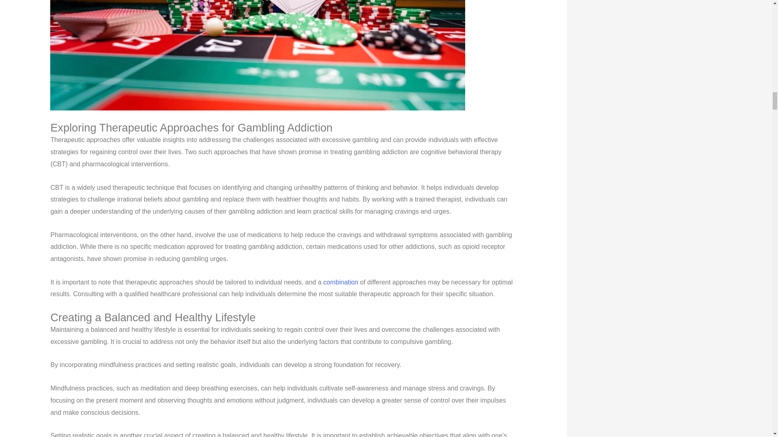 This screenshot has width=778, height=437. Describe the element at coordinates (340, 282) in the screenshot. I see `combination` at that location.